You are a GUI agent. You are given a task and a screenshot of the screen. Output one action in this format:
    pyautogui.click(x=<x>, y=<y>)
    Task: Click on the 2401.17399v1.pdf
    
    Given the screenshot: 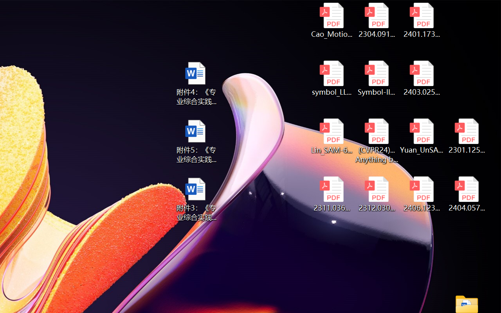 What is the action you would take?
    pyautogui.click(x=422, y=20)
    